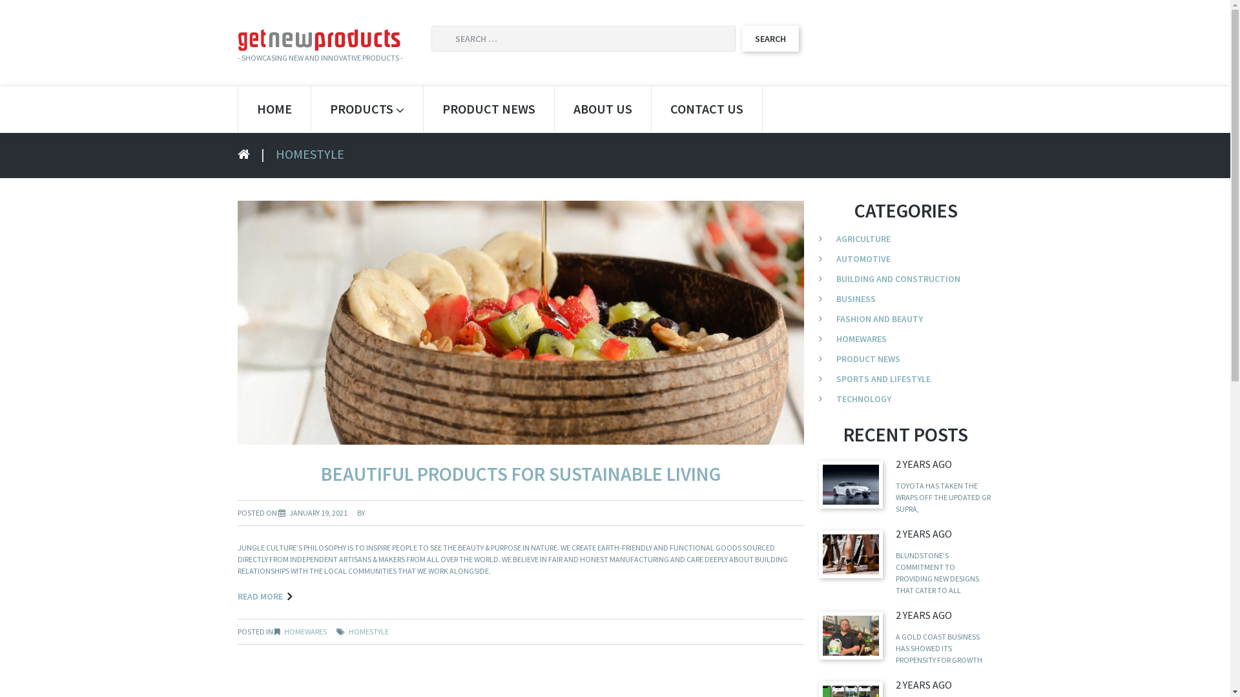 Image resolution: width=1240 pixels, height=697 pixels. I want to click on PRODUCT NEWS, so click(868, 359).